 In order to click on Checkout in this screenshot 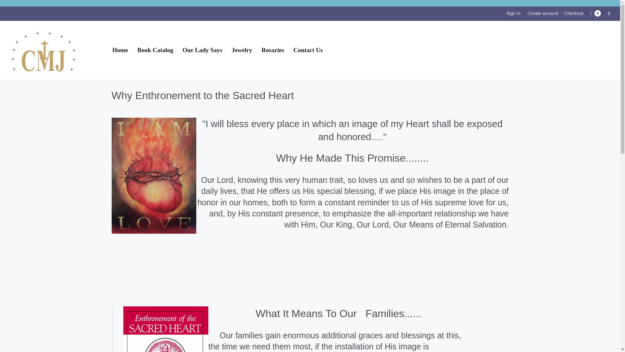, I will do `click(571, 13)`.